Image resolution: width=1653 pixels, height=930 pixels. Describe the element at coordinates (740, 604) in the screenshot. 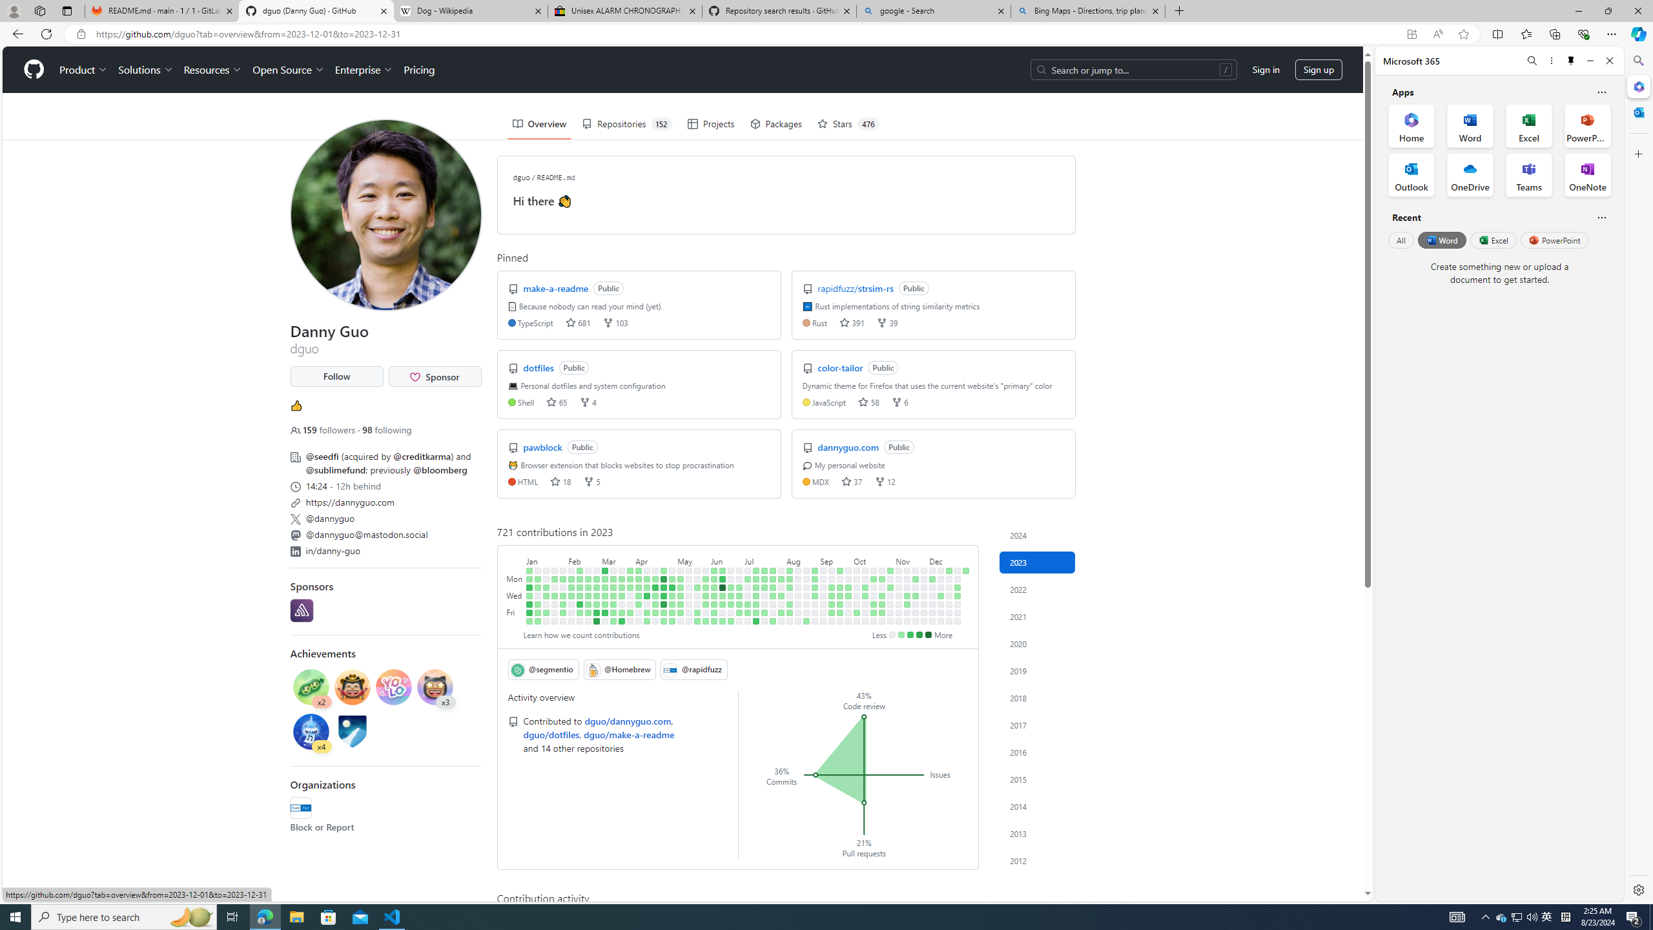

I see `1 contribution on June 29th.` at that location.